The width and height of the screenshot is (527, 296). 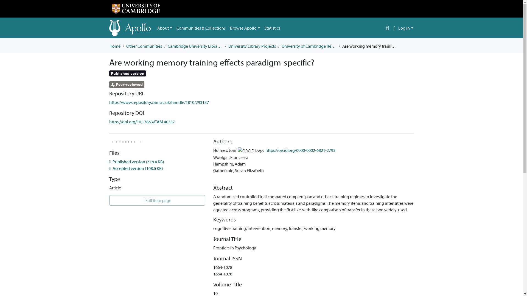 I want to click on About, so click(x=165, y=28).